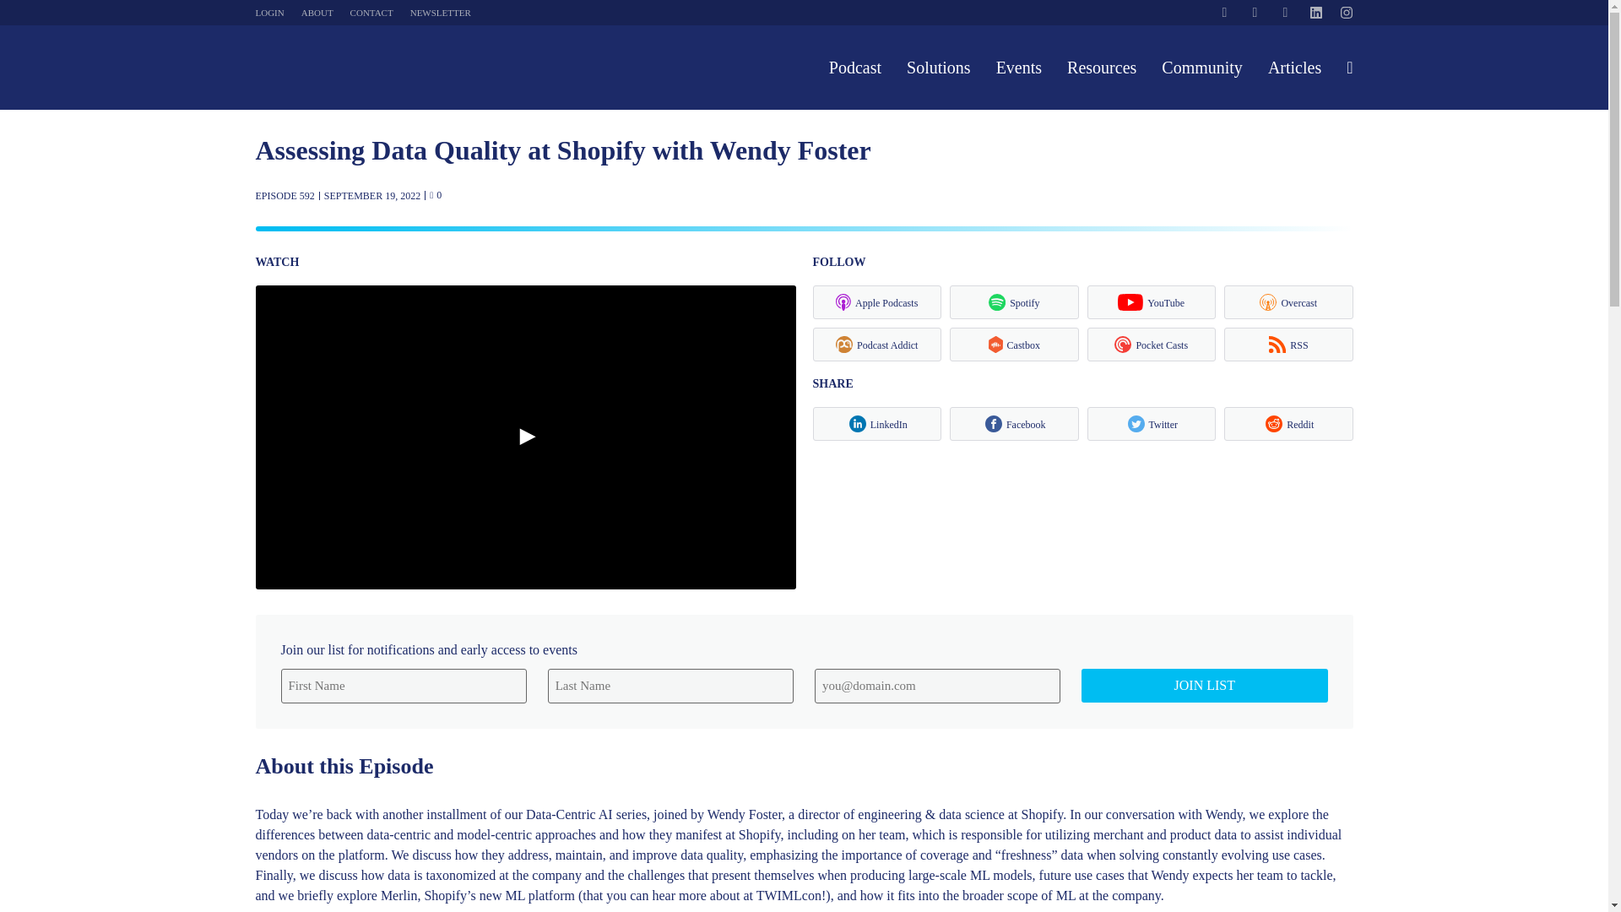  I want to click on Podcast, so click(854, 68).